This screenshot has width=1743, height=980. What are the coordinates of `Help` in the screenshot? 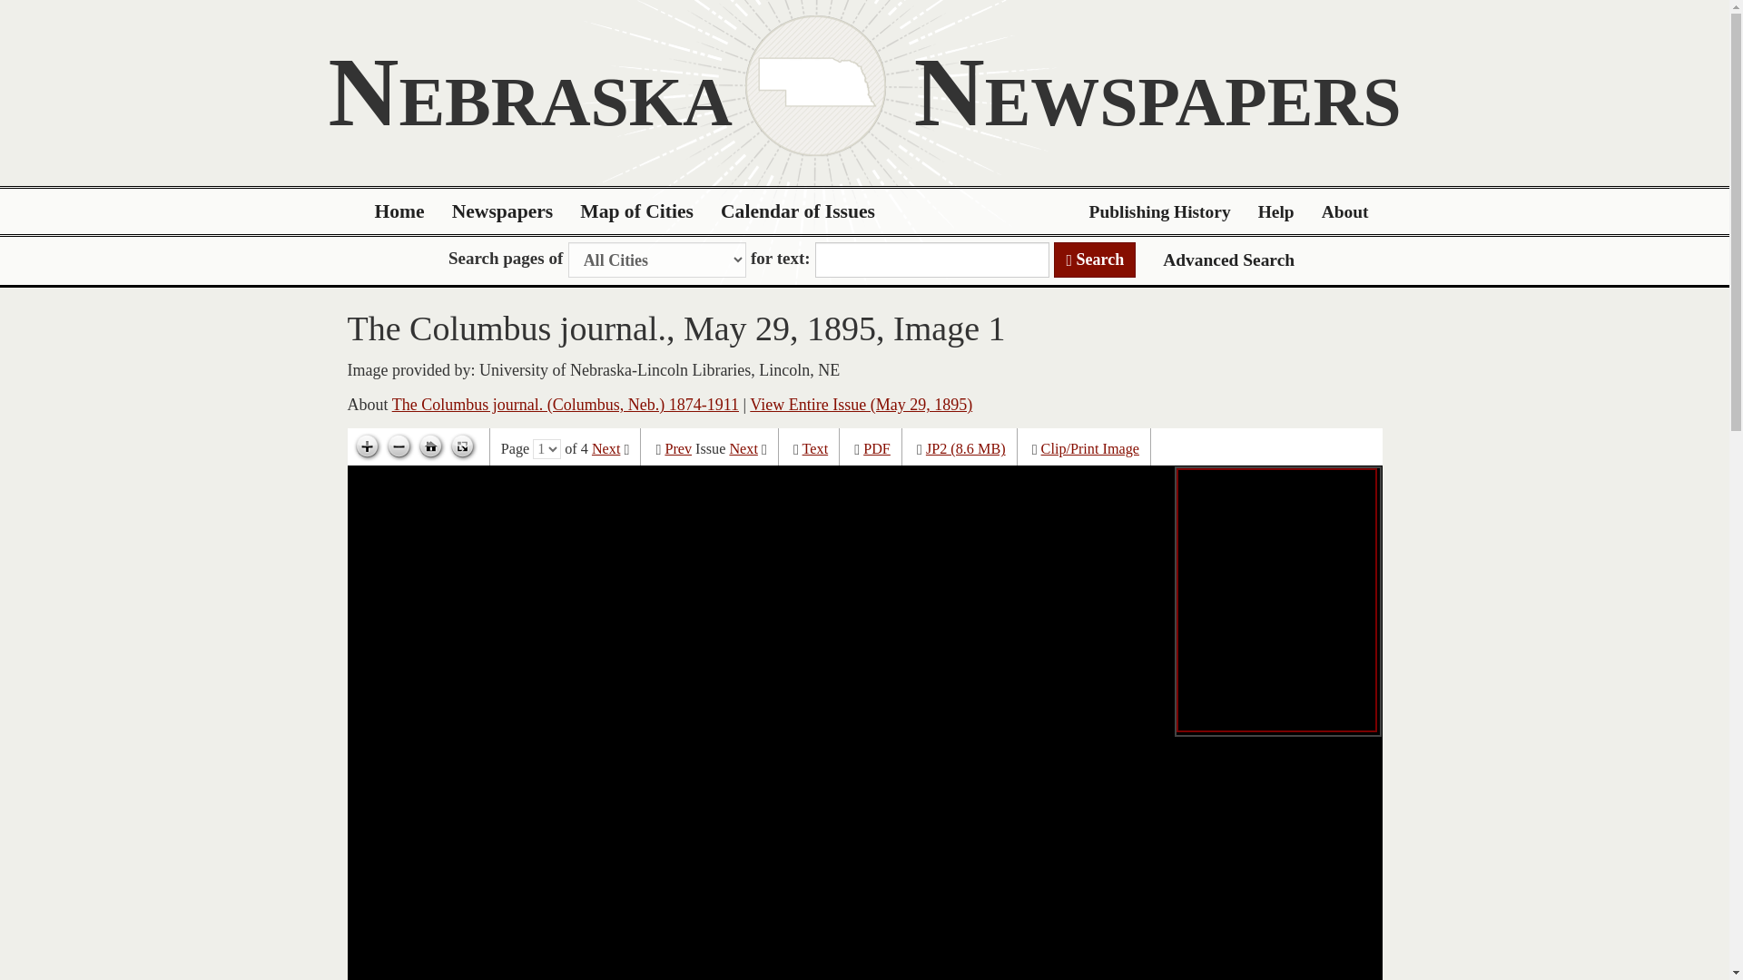 It's located at (1276, 211).